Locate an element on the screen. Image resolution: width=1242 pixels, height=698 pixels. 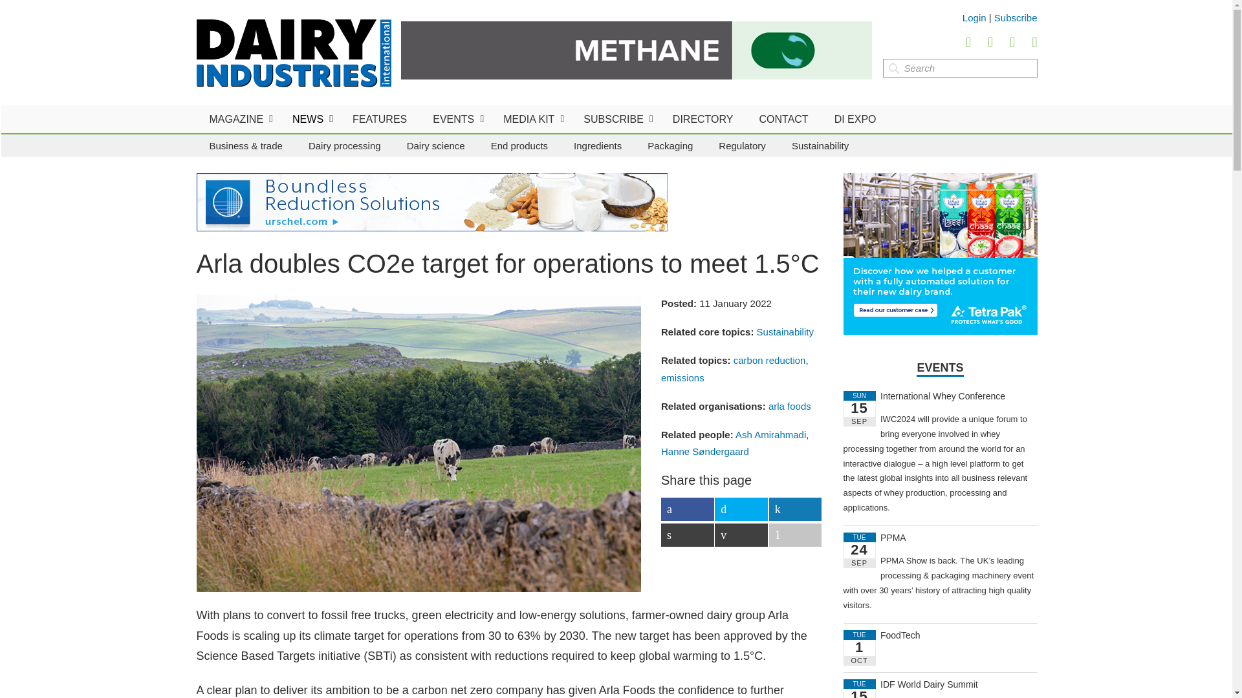
Search is located at coordinates (959, 67).